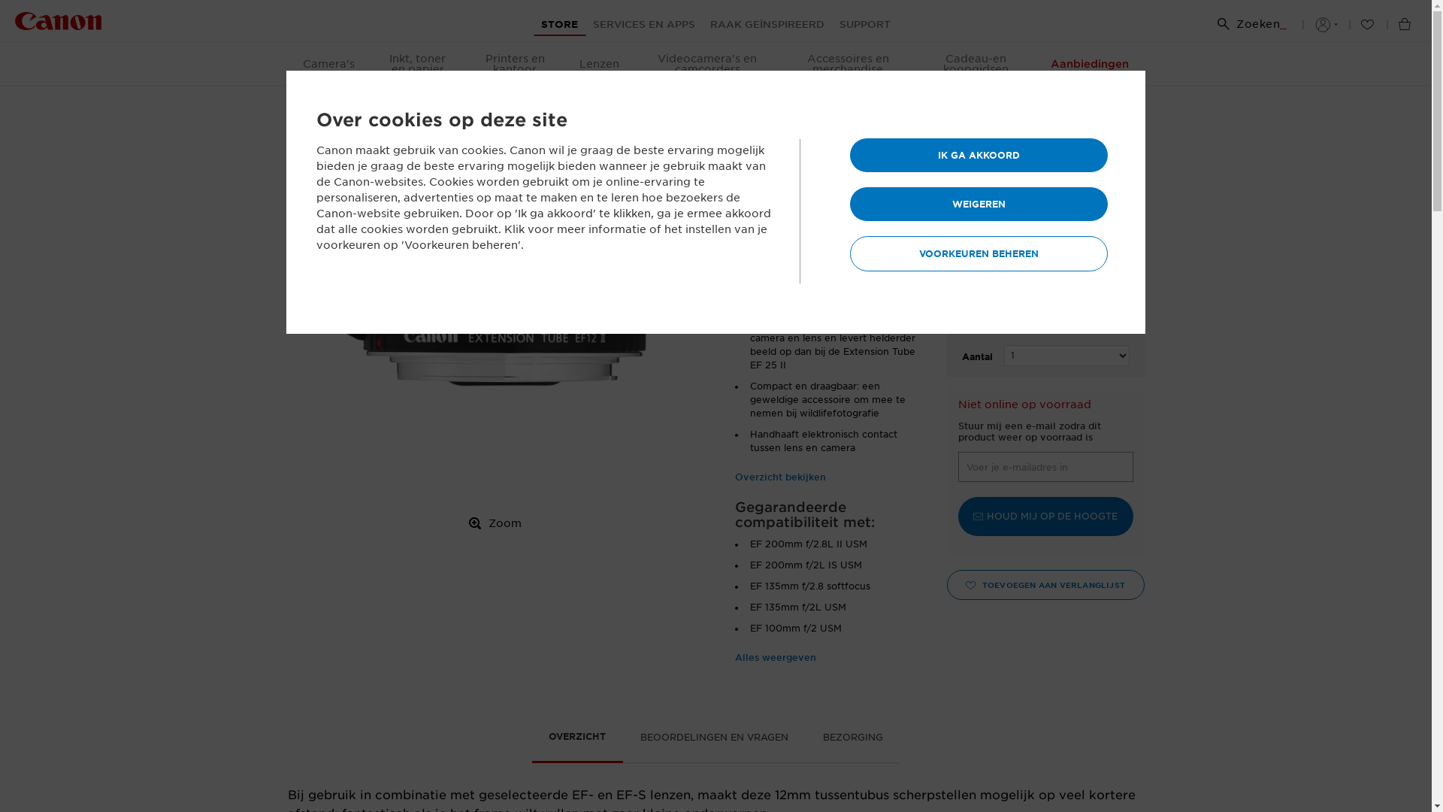 The height and width of the screenshot is (812, 1443). Describe the element at coordinates (714, 742) in the screenshot. I see `BEOORDELINGEN EN VRAGEN` at that location.